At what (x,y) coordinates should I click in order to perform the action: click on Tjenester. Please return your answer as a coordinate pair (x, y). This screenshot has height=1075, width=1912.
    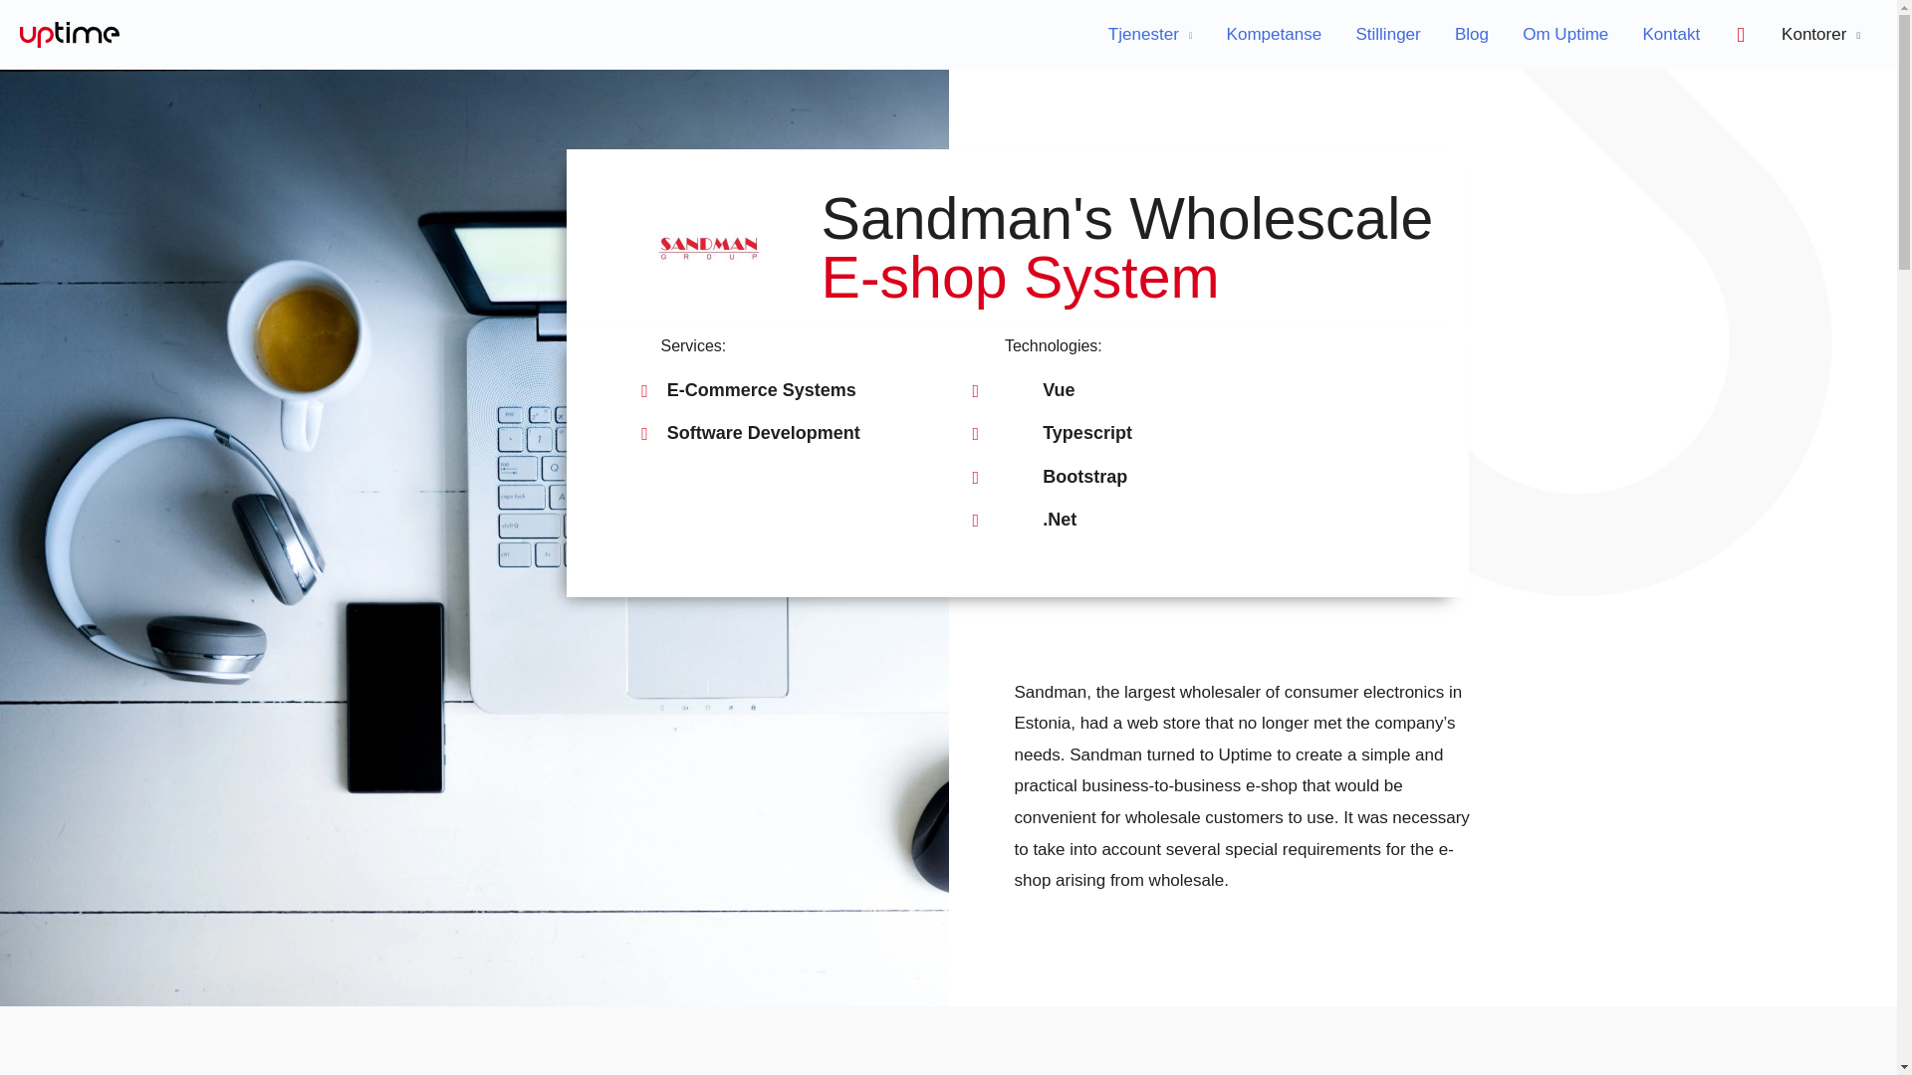
    Looking at the image, I should click on (1151, 35).